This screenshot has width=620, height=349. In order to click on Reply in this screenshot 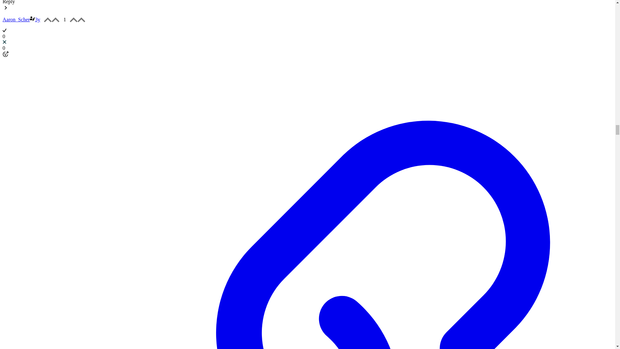, I will do `click(8, 2)`.